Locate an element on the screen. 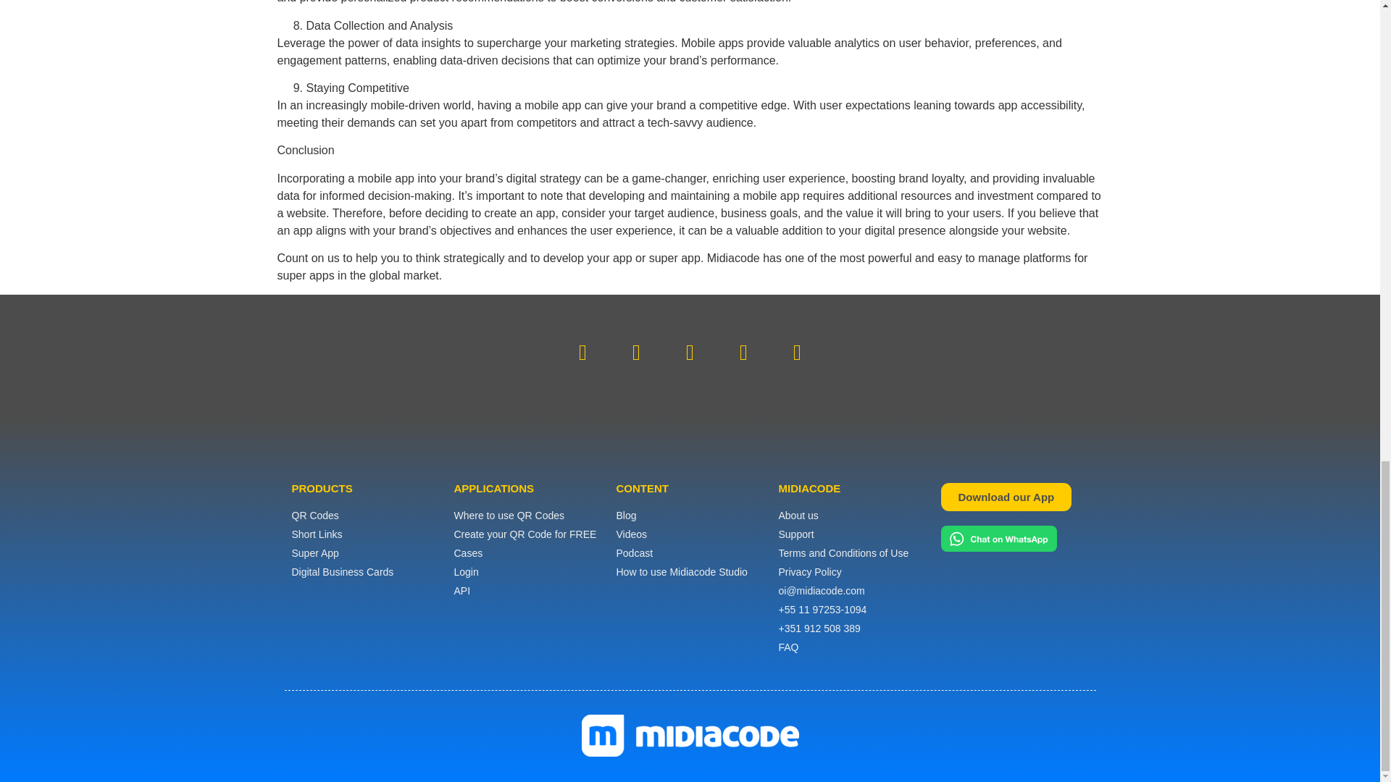  Create your QR Code for FREE is located at coordinates (527, 534).